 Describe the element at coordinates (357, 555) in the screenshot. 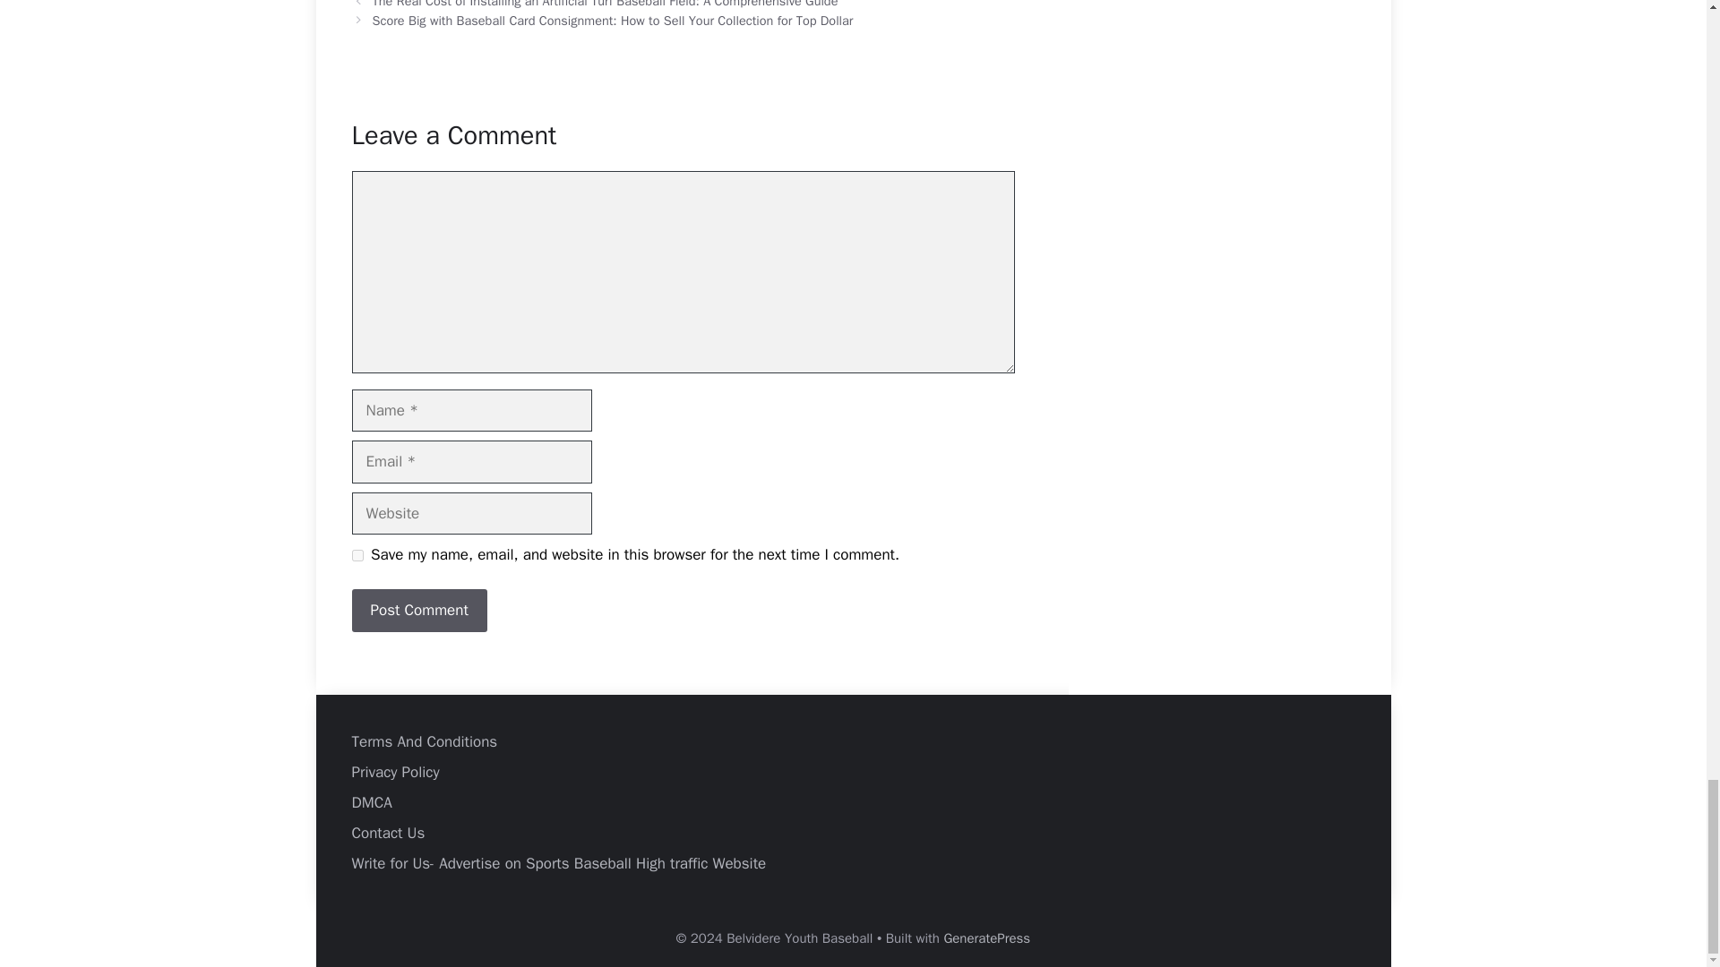

I see `yes` at that location.